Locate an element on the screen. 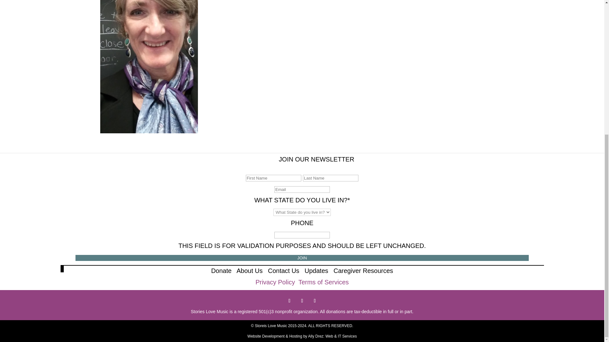 Image resolution: width=609 pixels, height=342 pixels. Follow on Facebook is located at coordinates (289, 301).